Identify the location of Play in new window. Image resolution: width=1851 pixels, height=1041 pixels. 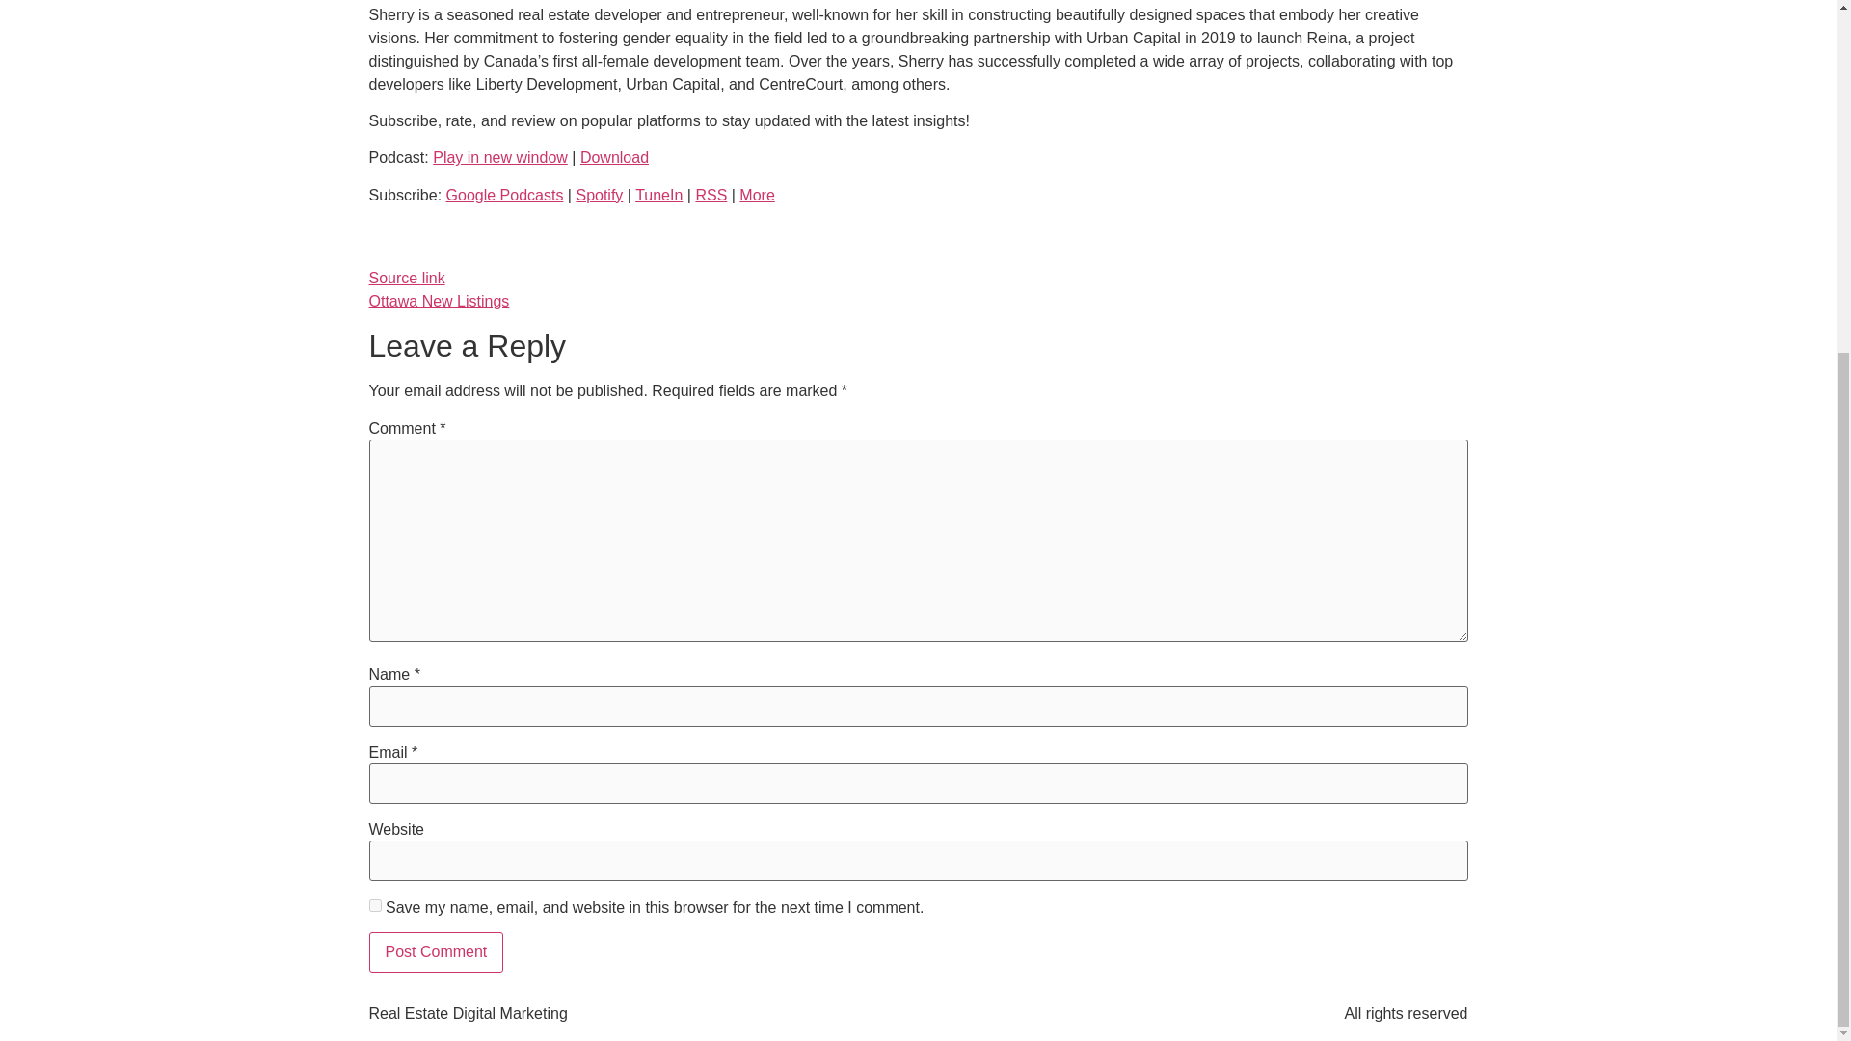
(500, 157).